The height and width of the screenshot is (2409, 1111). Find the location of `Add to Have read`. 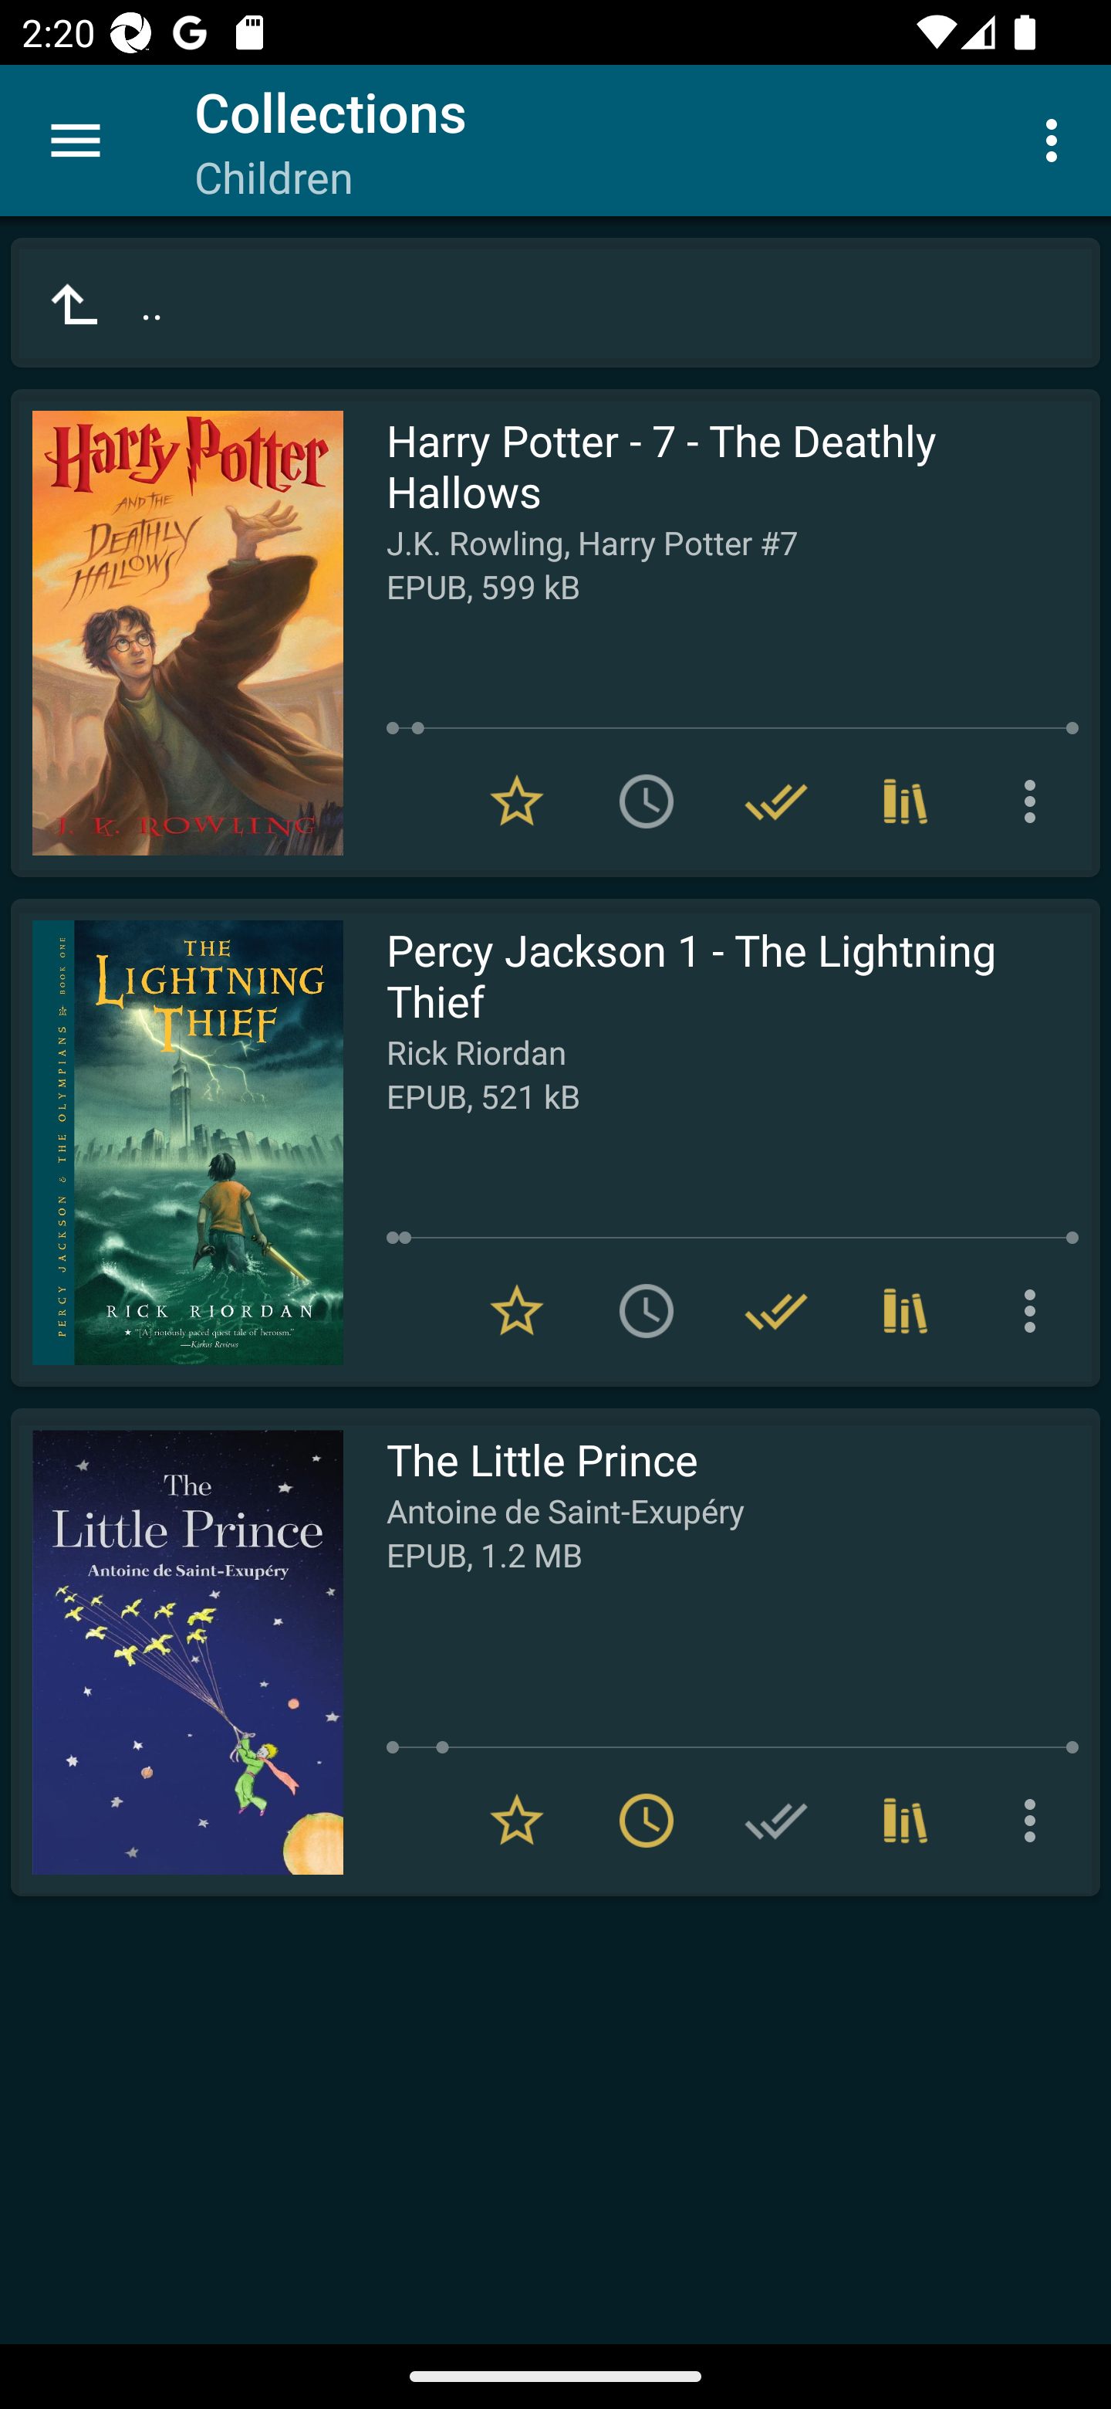

Add to Have read is located at coordinates (776, 1821).